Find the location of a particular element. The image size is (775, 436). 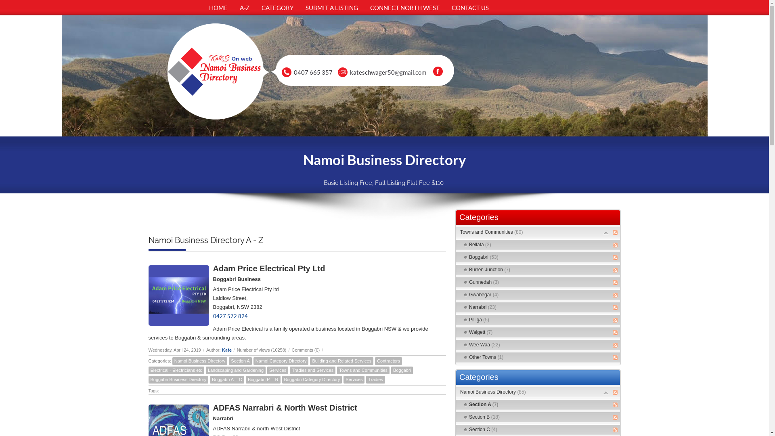

RSS is located at coordinates (615, 405).